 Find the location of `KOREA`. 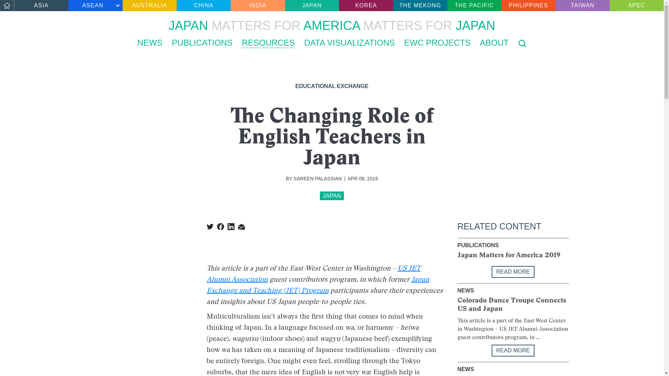

KOREA is located at coordinates (366, 6).